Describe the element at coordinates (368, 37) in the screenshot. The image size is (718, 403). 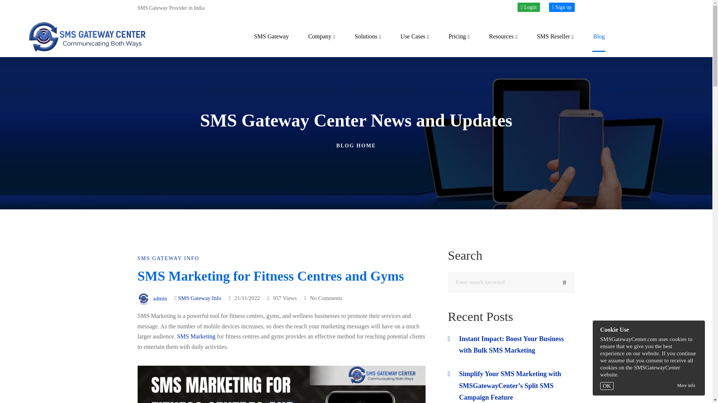
I see `Solutions` at that location.